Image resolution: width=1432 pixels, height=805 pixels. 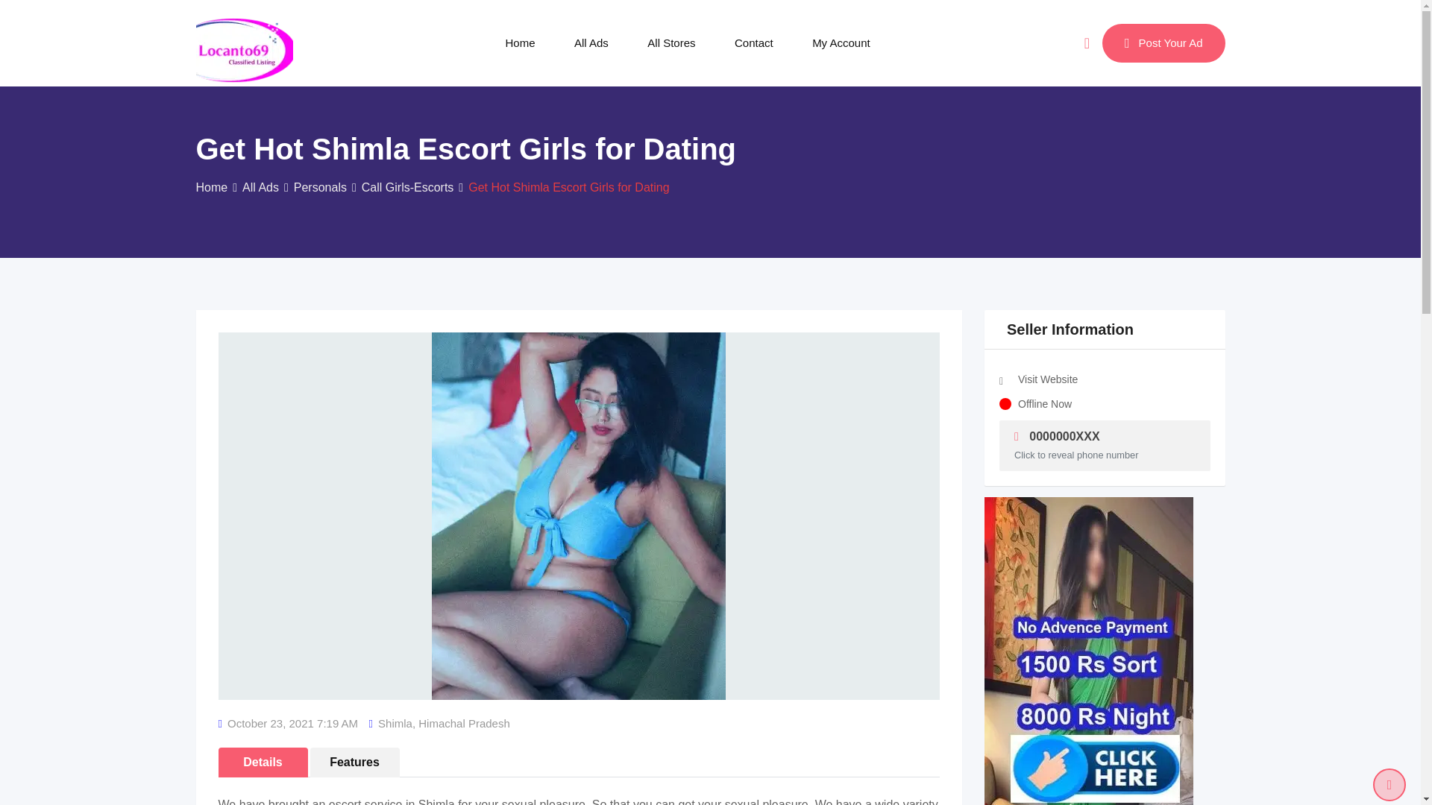 What do you see at coordinates (1163, 43) in the screenshot?
I see `Post Your Ad` at bounding box center [1163, 43].